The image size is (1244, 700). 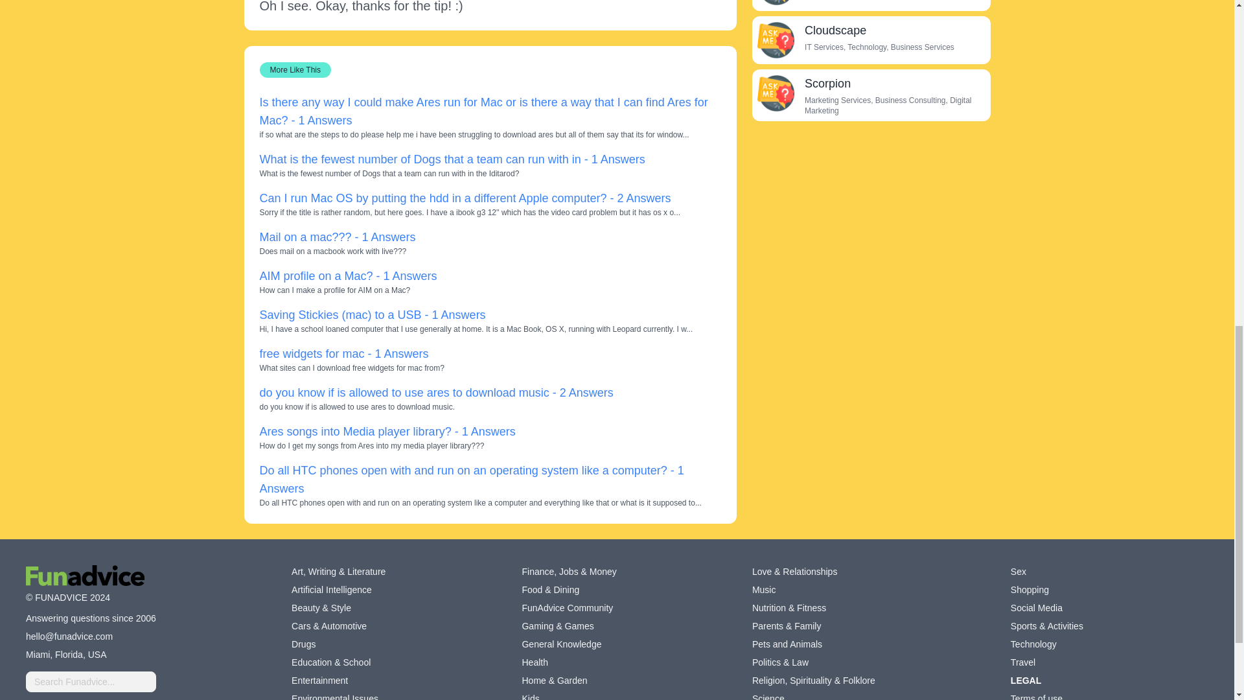 What do you see at coordinates (347, 276) in the screenshot?
I see `AIM profile on a Mac? - 1 Answers` at bounding box center [347, 276].